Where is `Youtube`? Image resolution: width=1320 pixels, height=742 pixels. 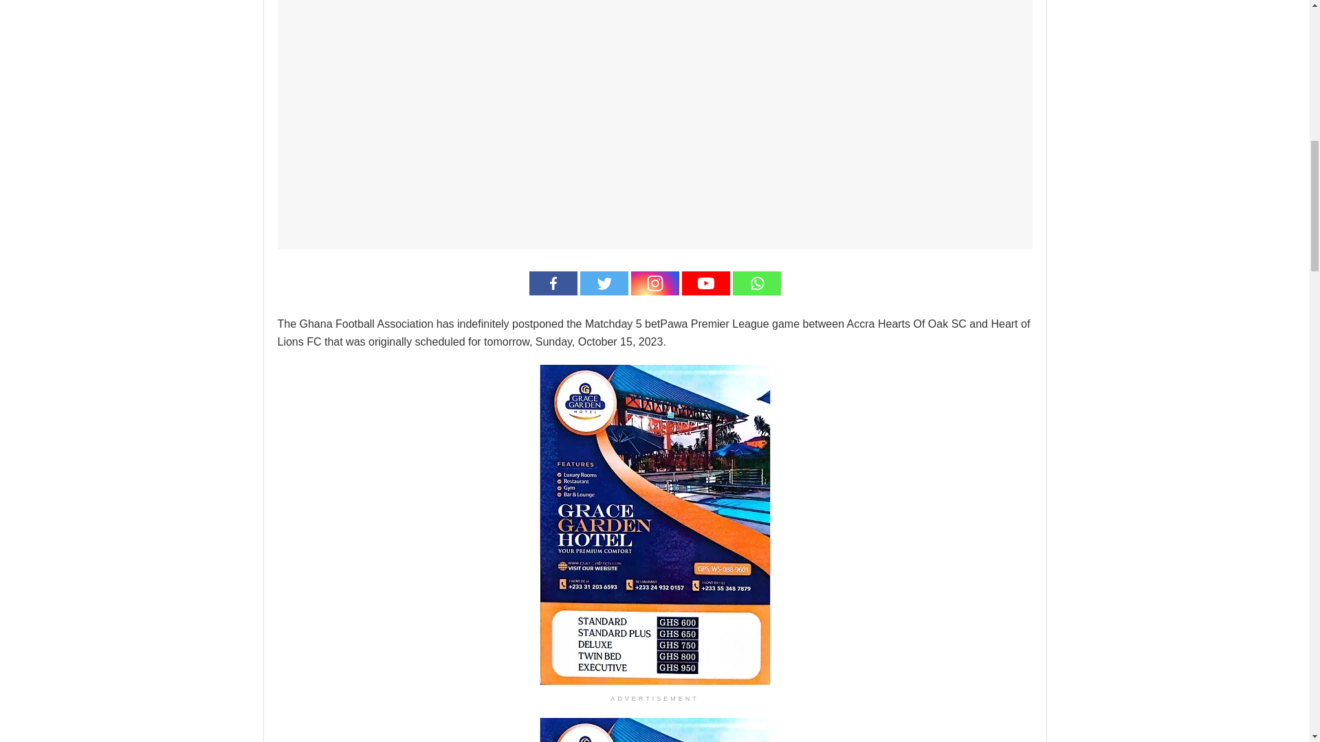 Youtube is located at coordinates (705, 283).